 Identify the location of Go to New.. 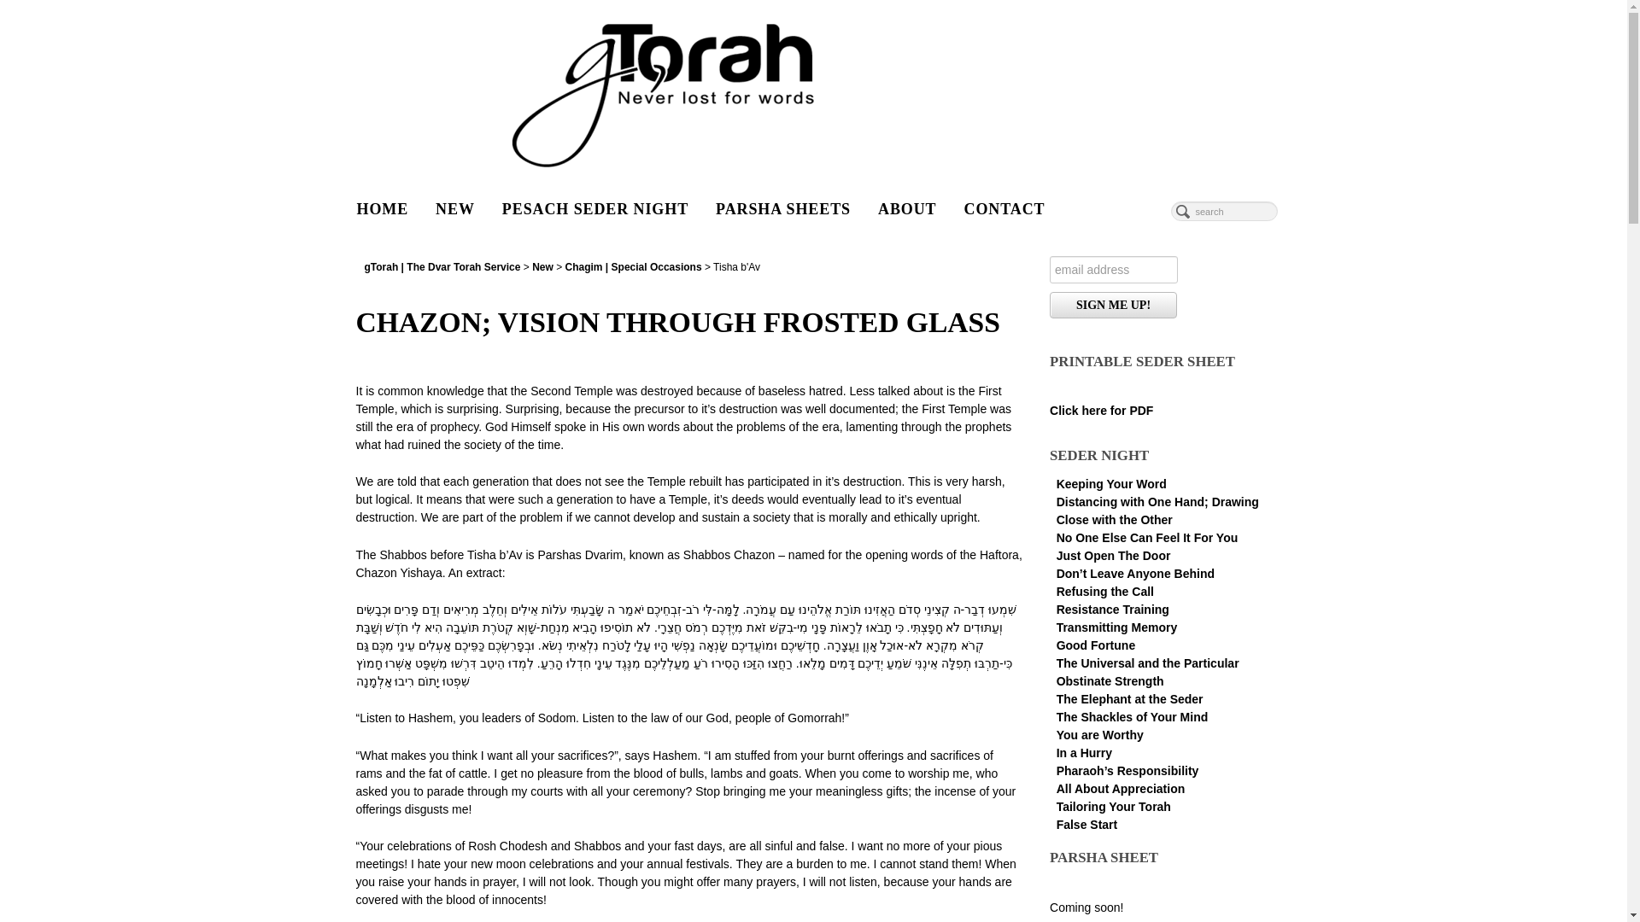
(542, 266).